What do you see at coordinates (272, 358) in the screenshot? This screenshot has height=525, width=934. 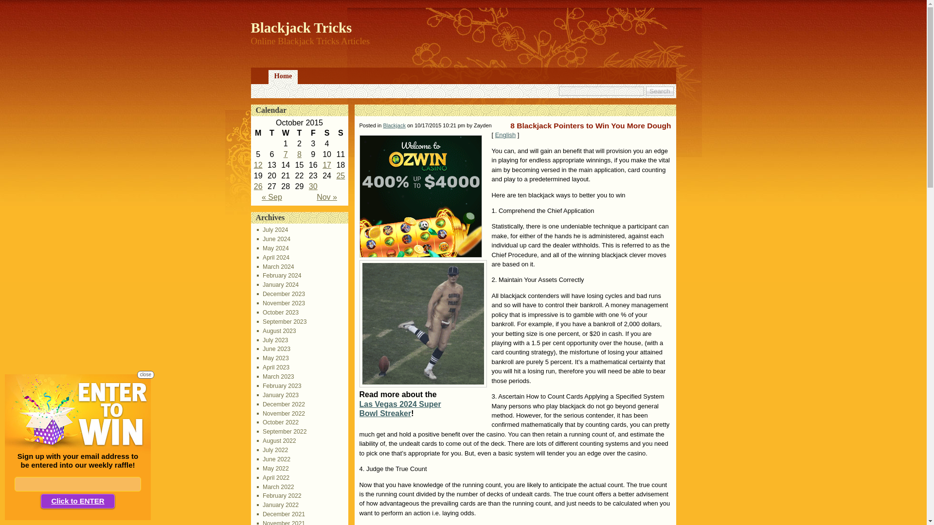 I see `May 2023` at bounding box center [272, 358].